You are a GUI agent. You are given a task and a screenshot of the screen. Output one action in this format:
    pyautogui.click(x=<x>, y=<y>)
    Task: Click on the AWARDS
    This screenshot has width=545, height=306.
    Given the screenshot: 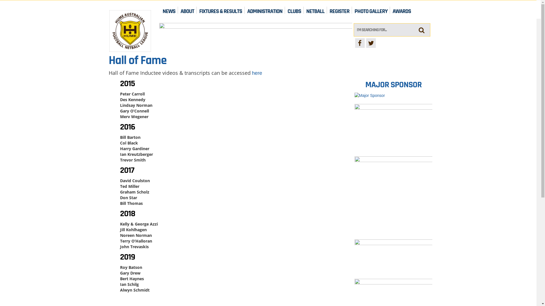 What is the action you would take?
    pyautogui.click(x=402, y=10)
    